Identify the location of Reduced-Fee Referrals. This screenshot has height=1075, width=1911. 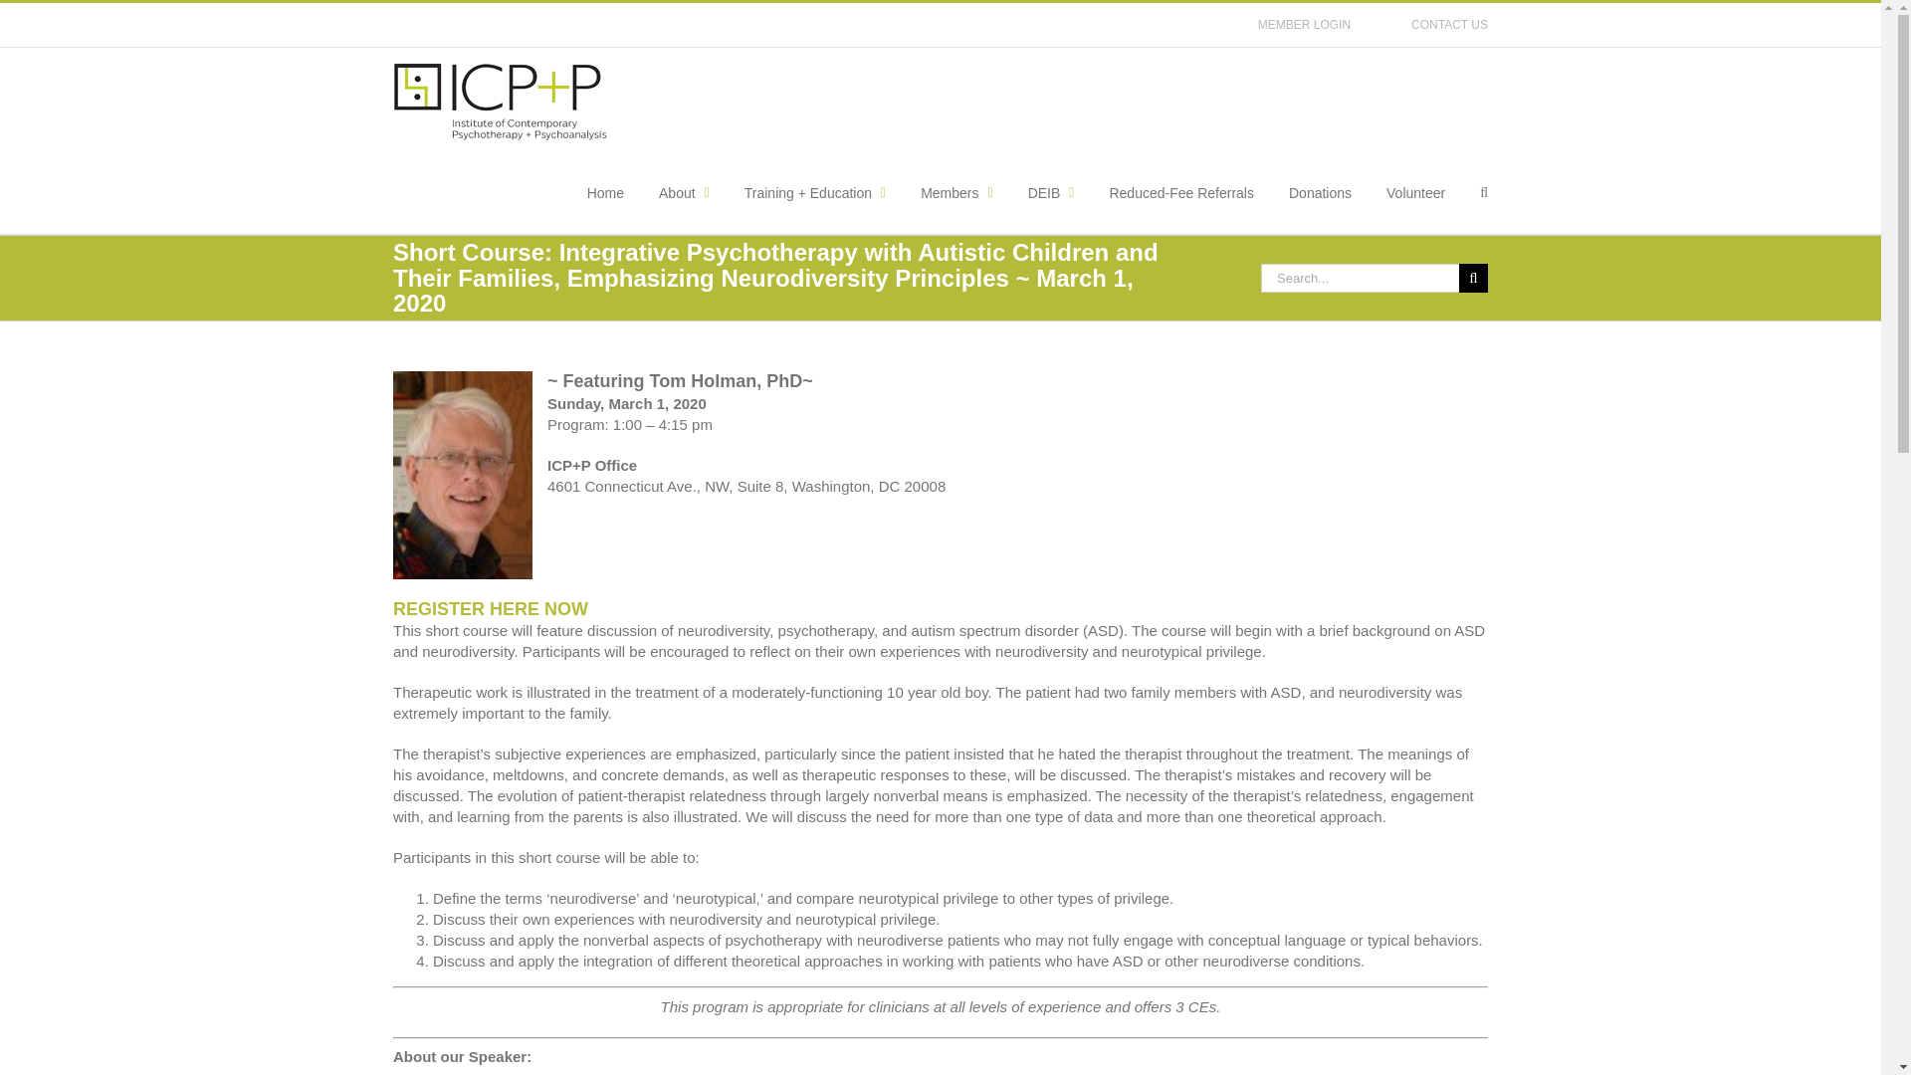
(1180, 193).